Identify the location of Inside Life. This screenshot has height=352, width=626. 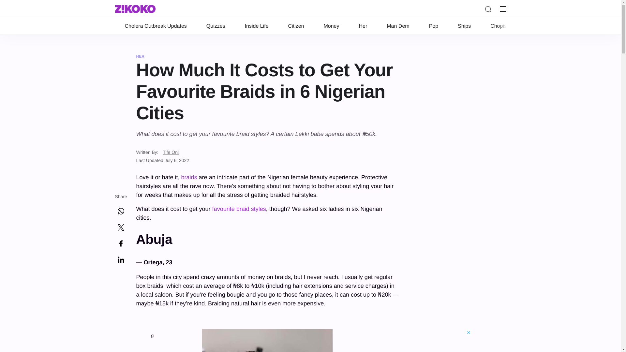
(257, 26).